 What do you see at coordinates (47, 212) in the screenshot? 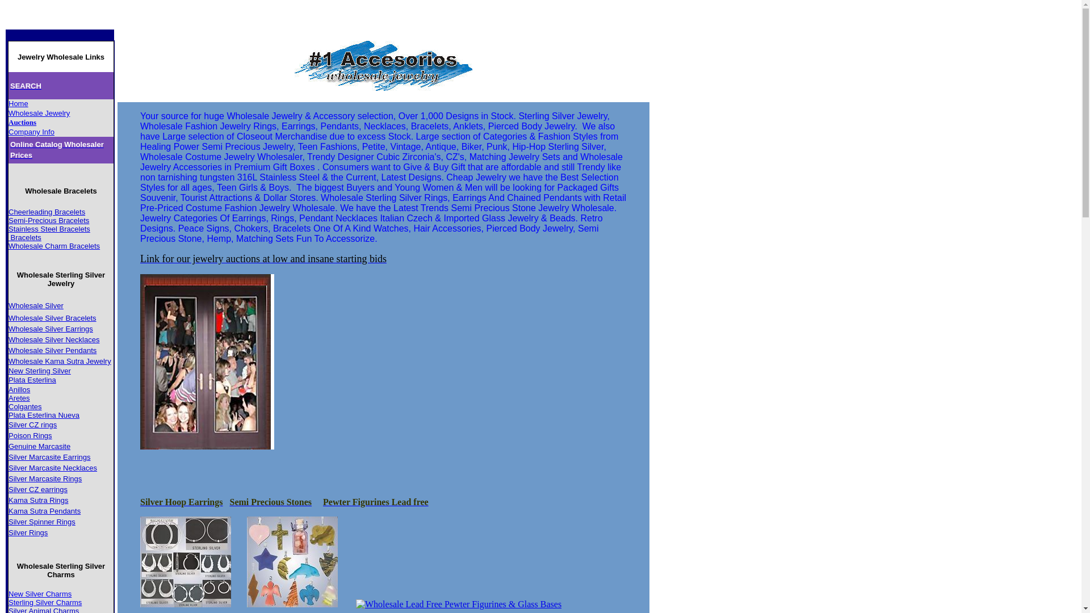
I see `Cheerleading Bracelets` at bounding box center [47, 212].